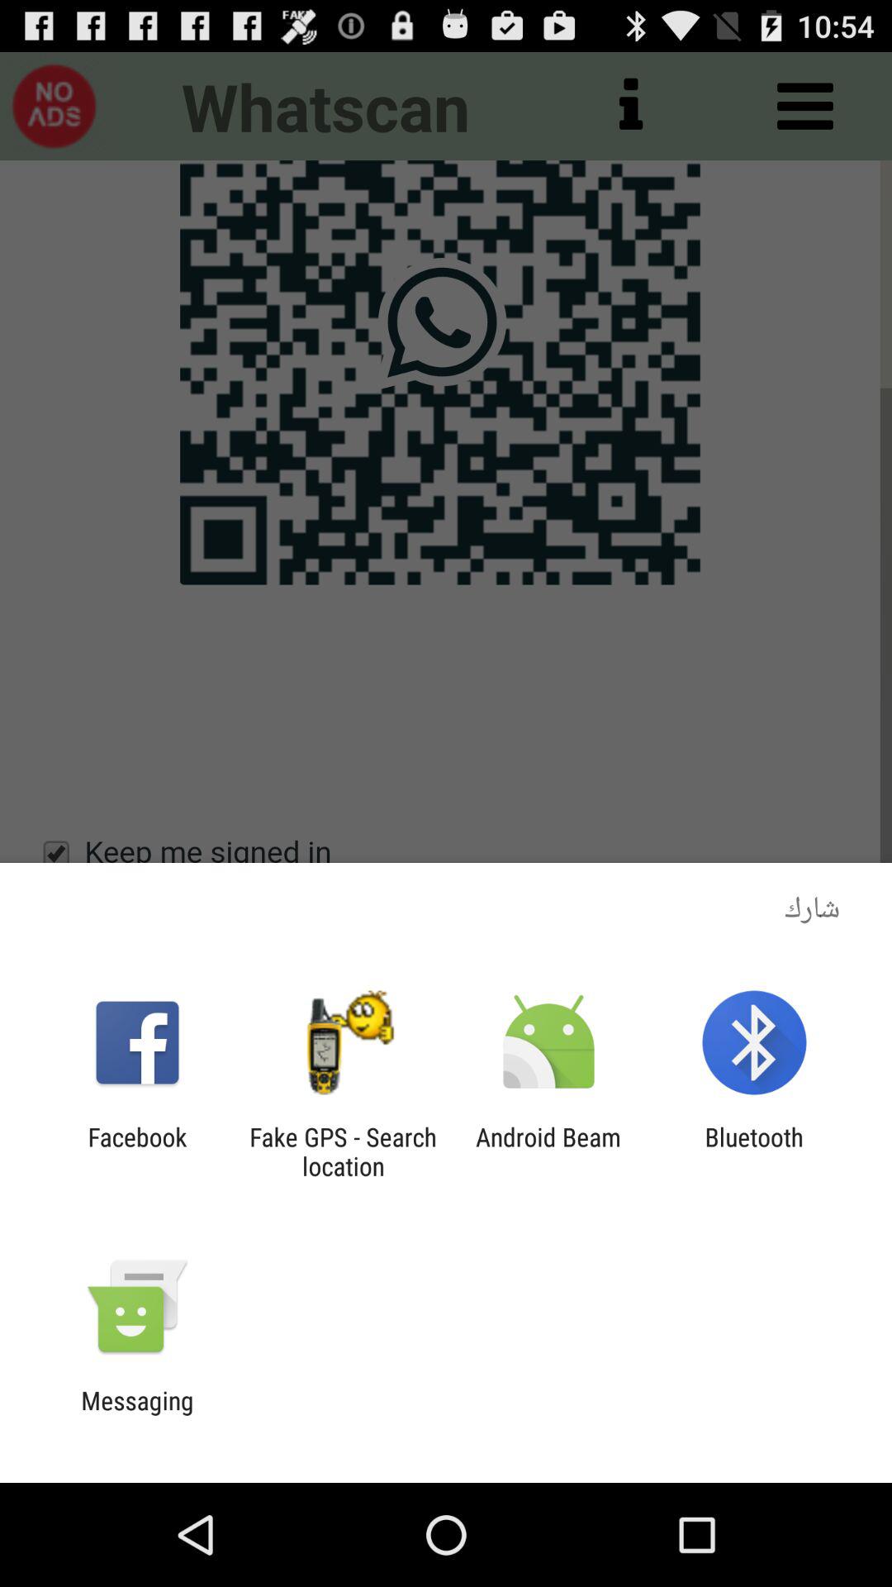  Describe the element at coordinates (753, 1151) in the screenshot. I see `tap item to the right of android beam` at that location.